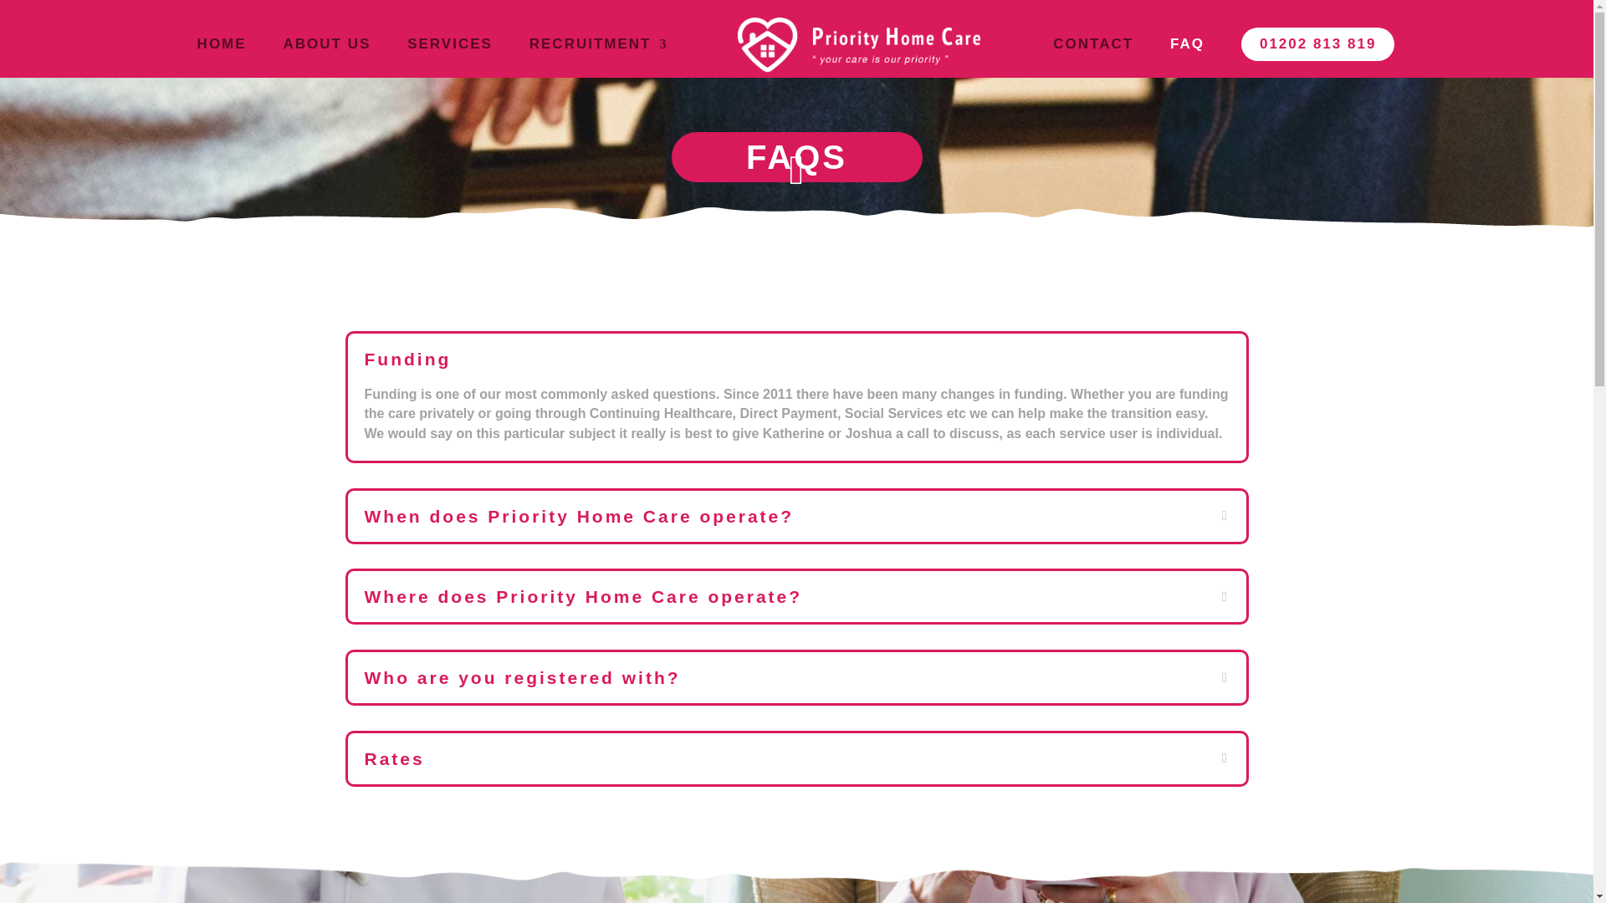 The image size is (1606, 903). I want to click on RECRUITMENT, so click(599, 58).